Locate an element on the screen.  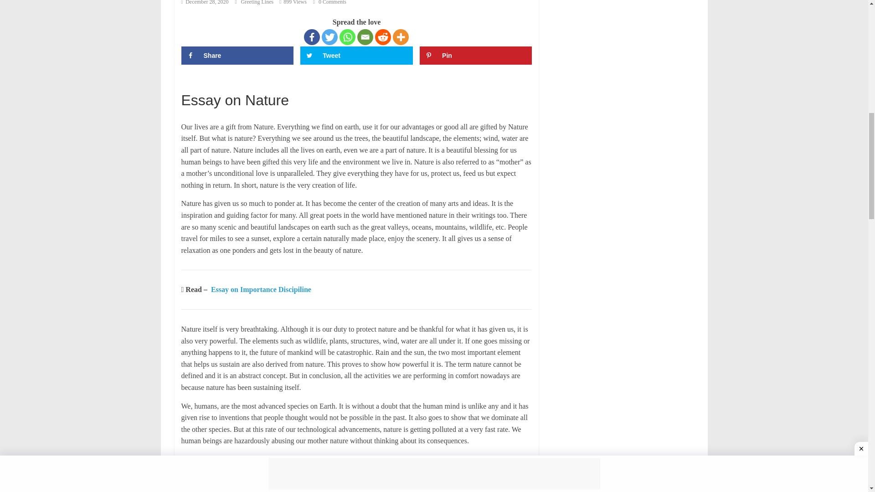
Reddit is located at coordinates (383, 37).